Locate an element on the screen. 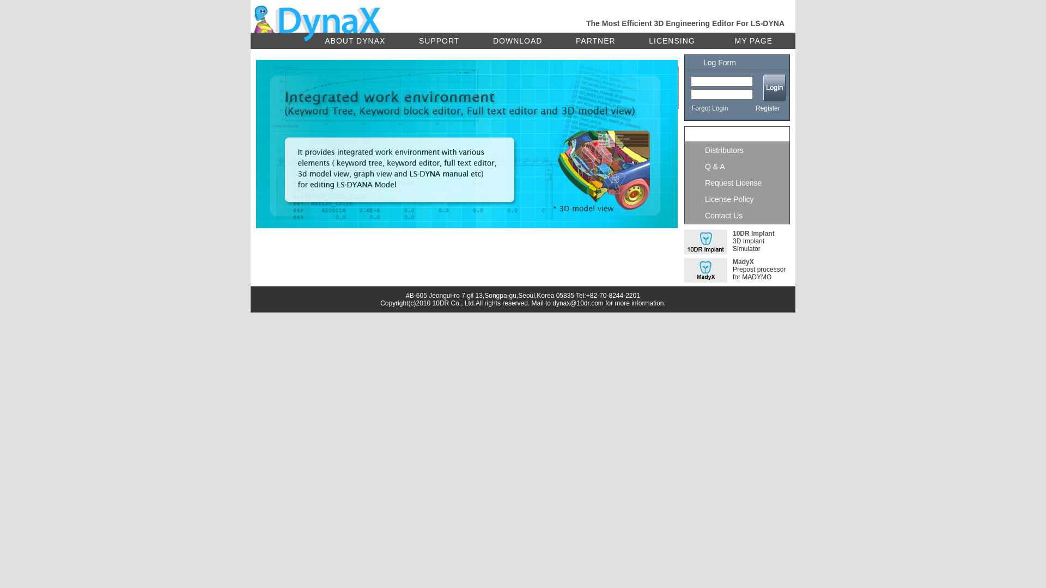 The height and width of the screenshot is (588, 1046). Contact Us is located at coordinates (737, 216).